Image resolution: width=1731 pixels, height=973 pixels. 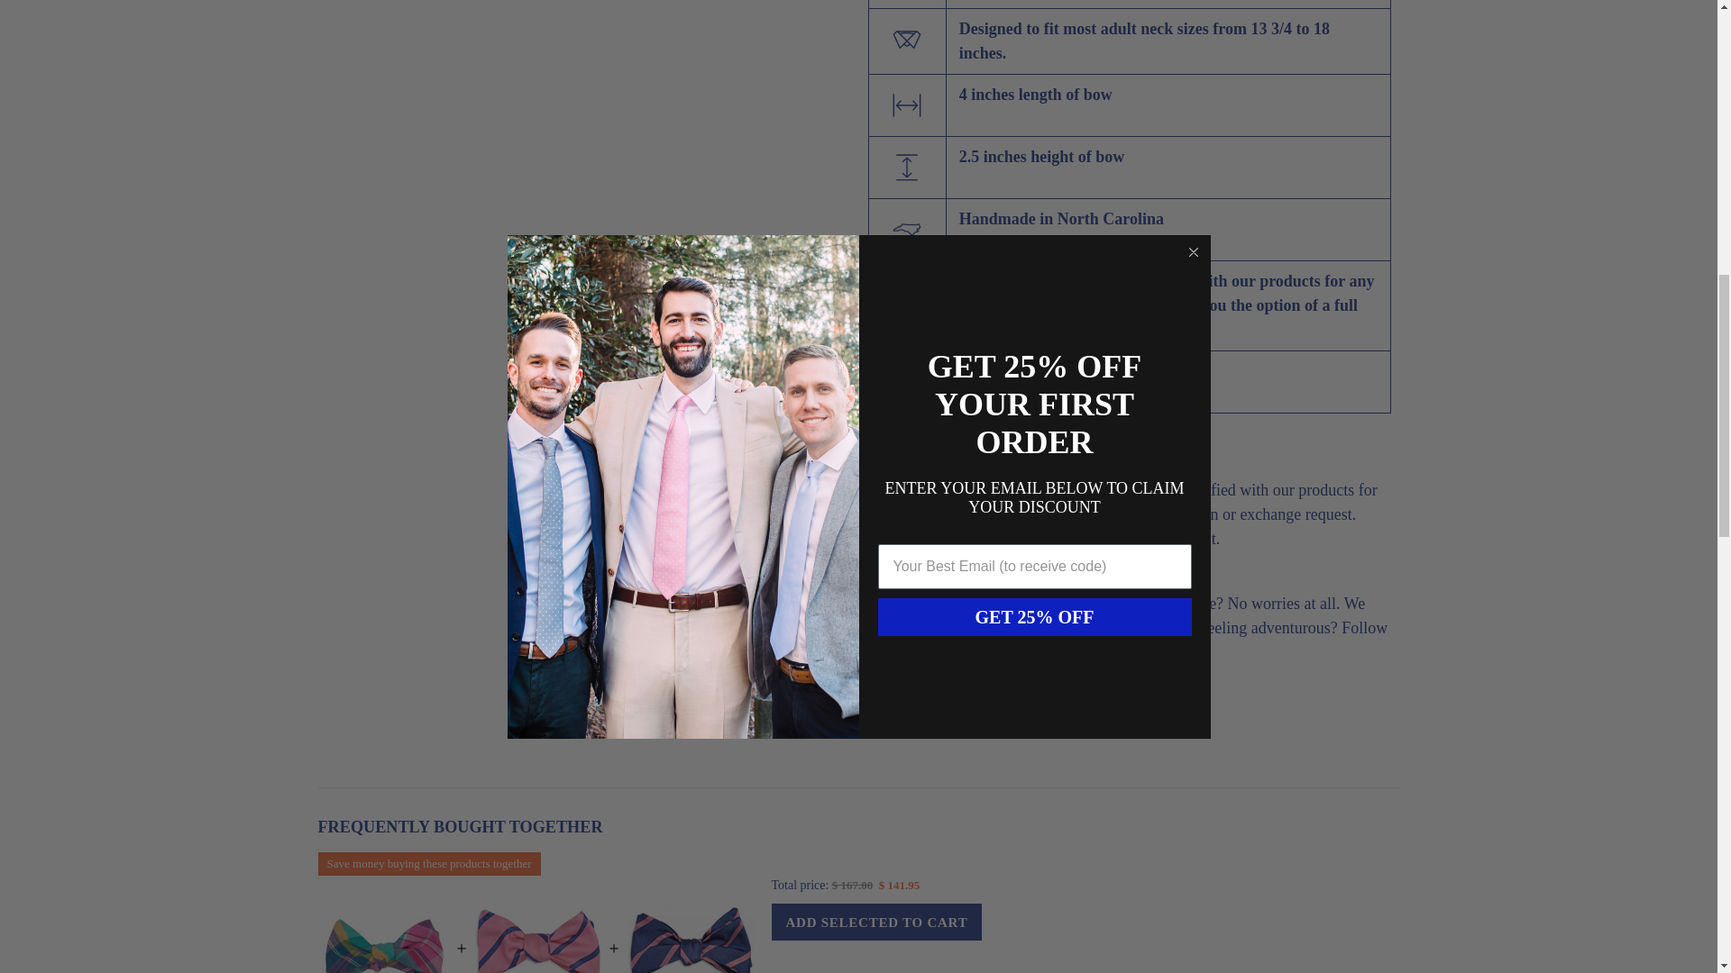 I want to click on Email this to a friend, so click(x=1015, y=716).